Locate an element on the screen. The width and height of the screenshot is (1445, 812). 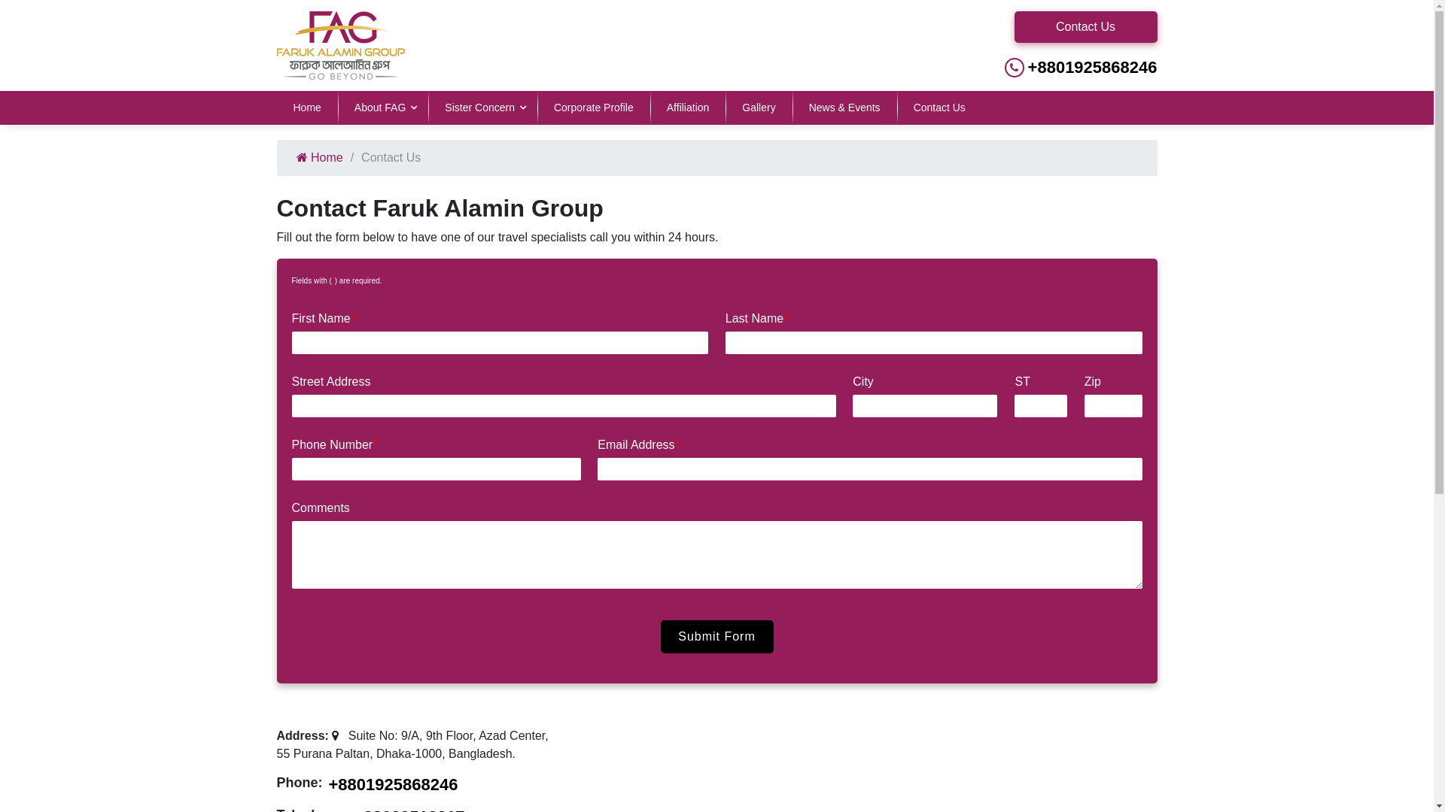
Affiliation is located at coordinates (688, 108).